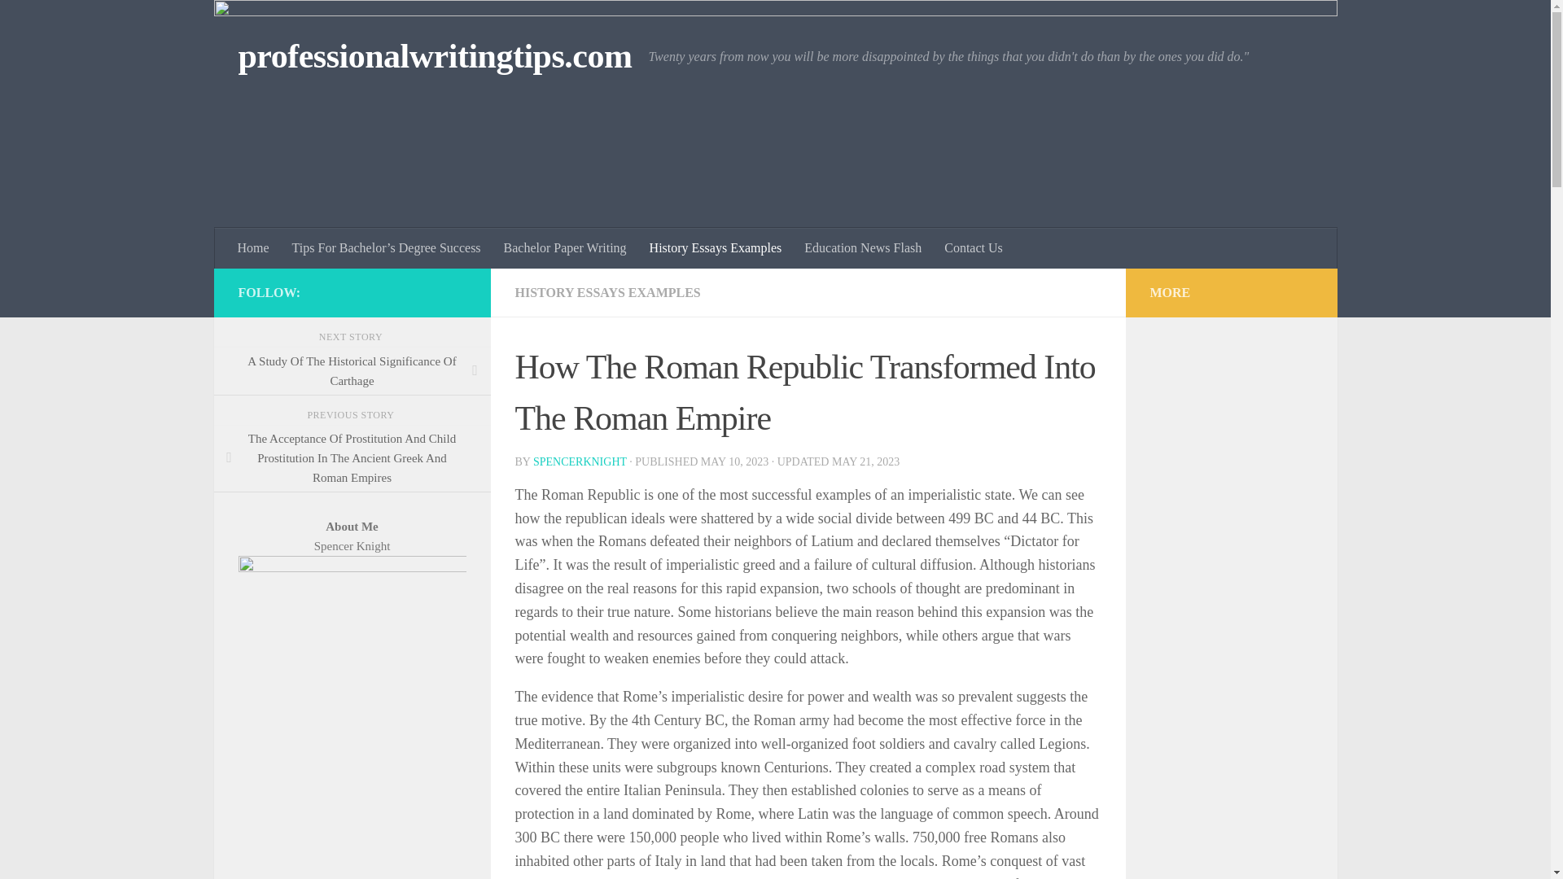 This screenshot has width=1563, height=879. Describe the element at coordinates (434, 57) in the screenshot. I see `professionalwritingtips.com` at that location.